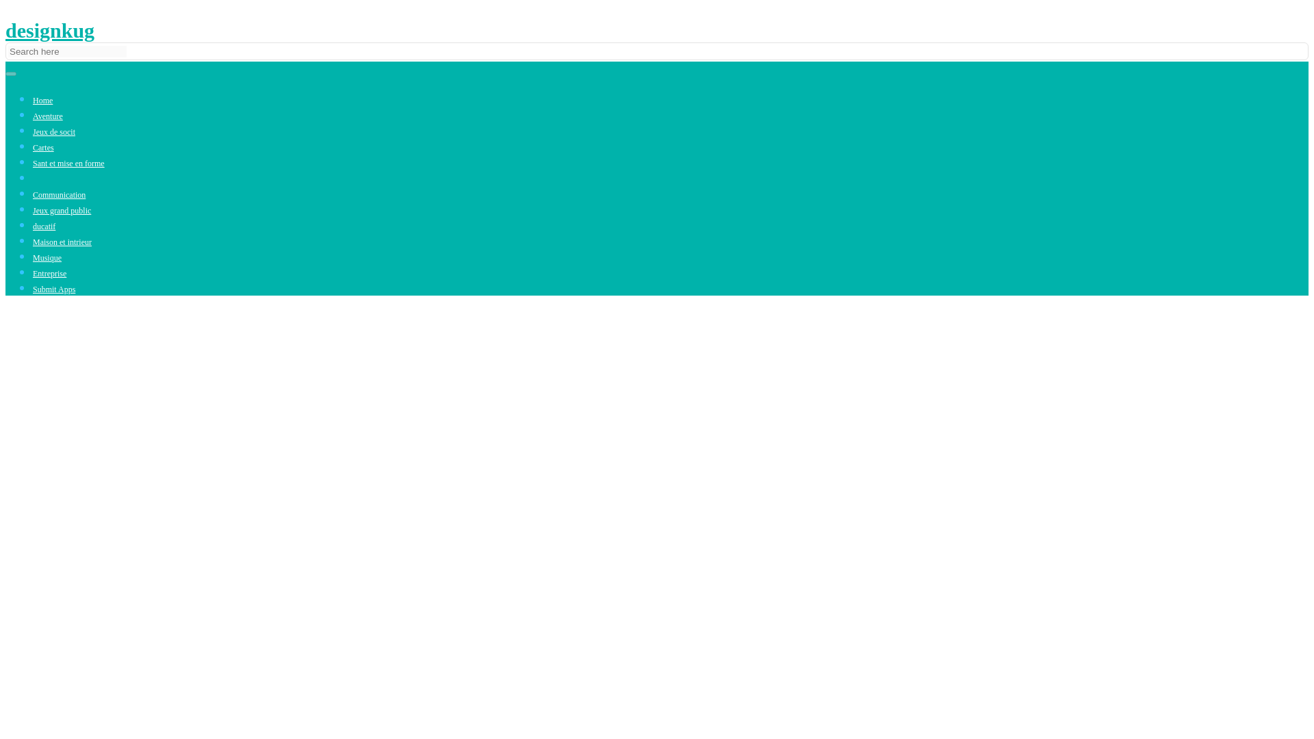 The height and width of the screenshot is (739, 1314). Describe the element at coordinates (59, 194) in the screenshot. I see `Communication` at that location.